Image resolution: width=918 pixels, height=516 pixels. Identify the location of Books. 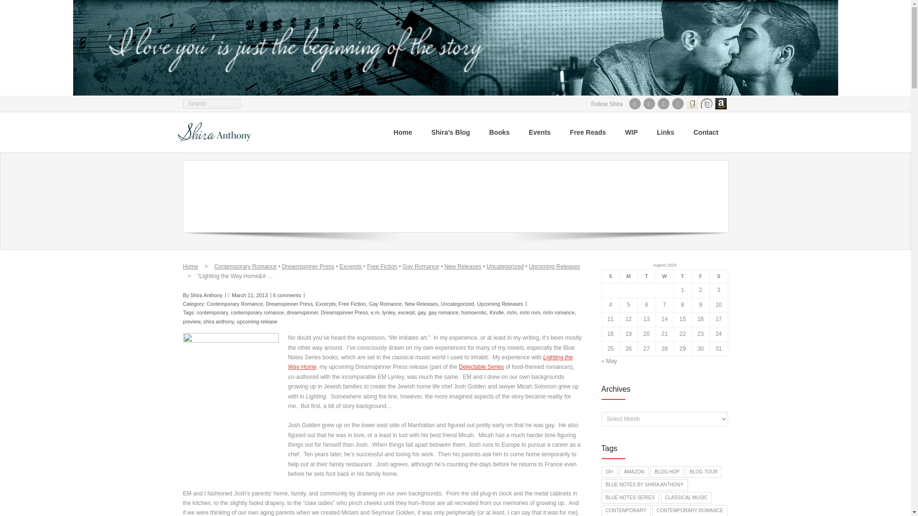
(499, 132).